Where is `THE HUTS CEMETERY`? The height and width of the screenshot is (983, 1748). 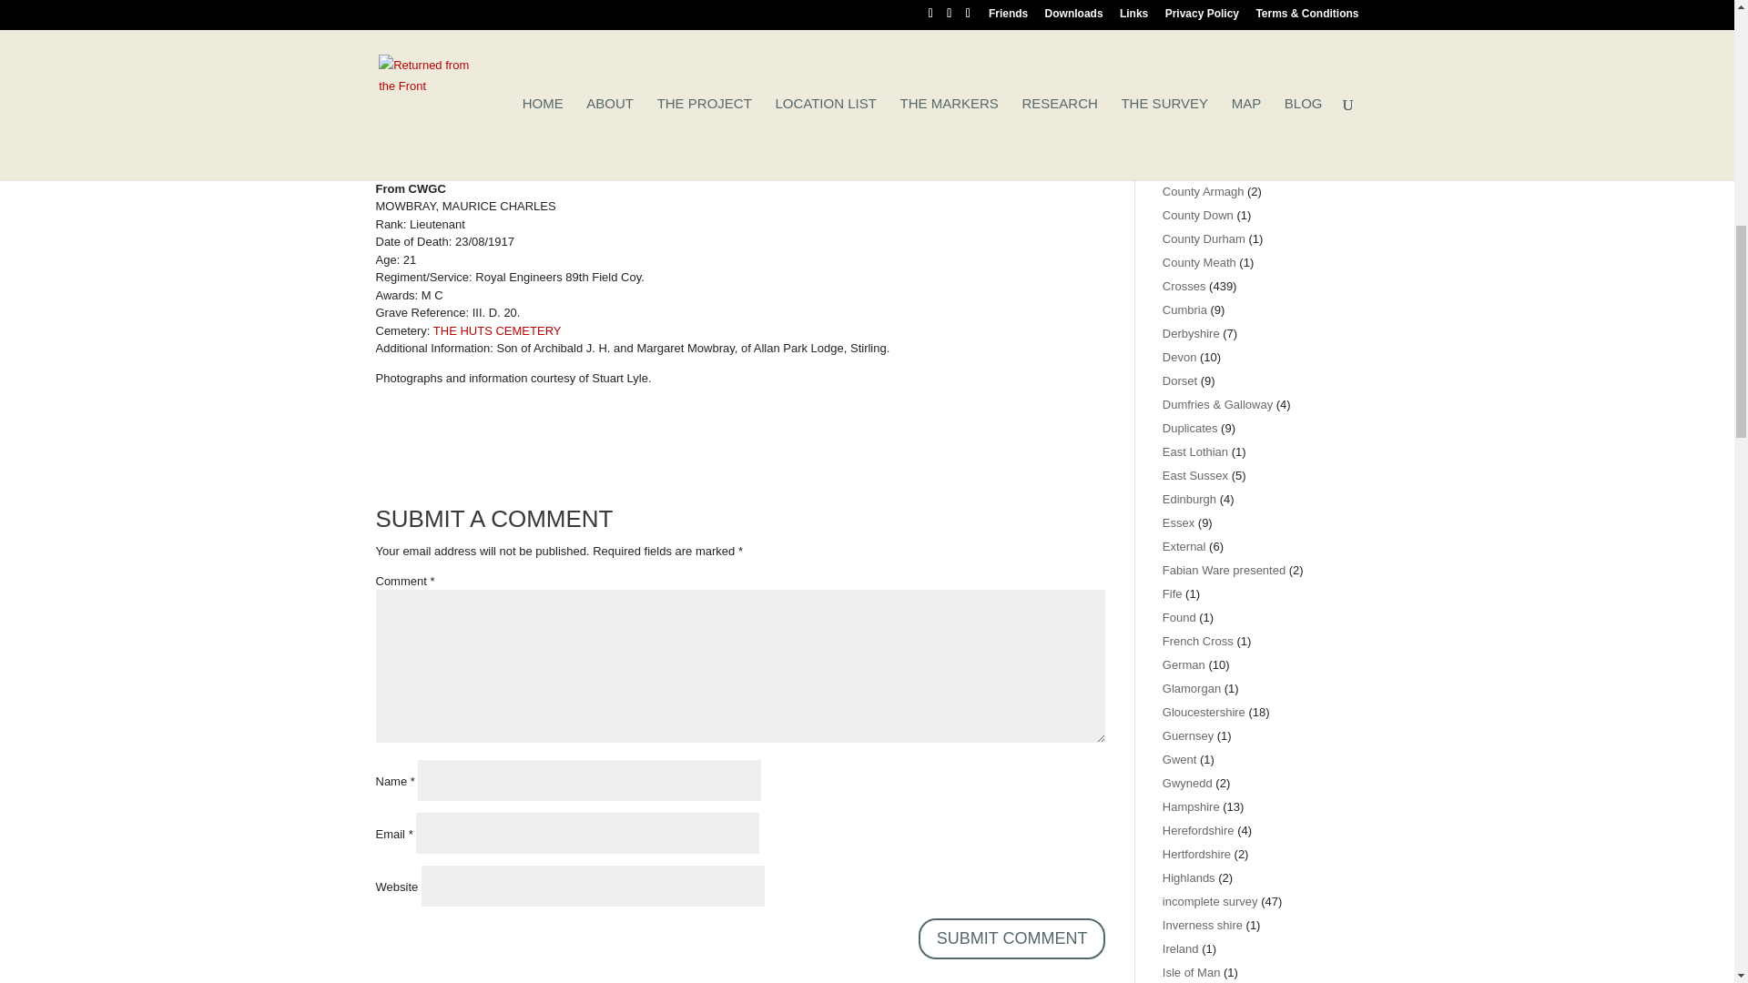 THE HUTS CEMETERY is located at coordinates (497, 331).